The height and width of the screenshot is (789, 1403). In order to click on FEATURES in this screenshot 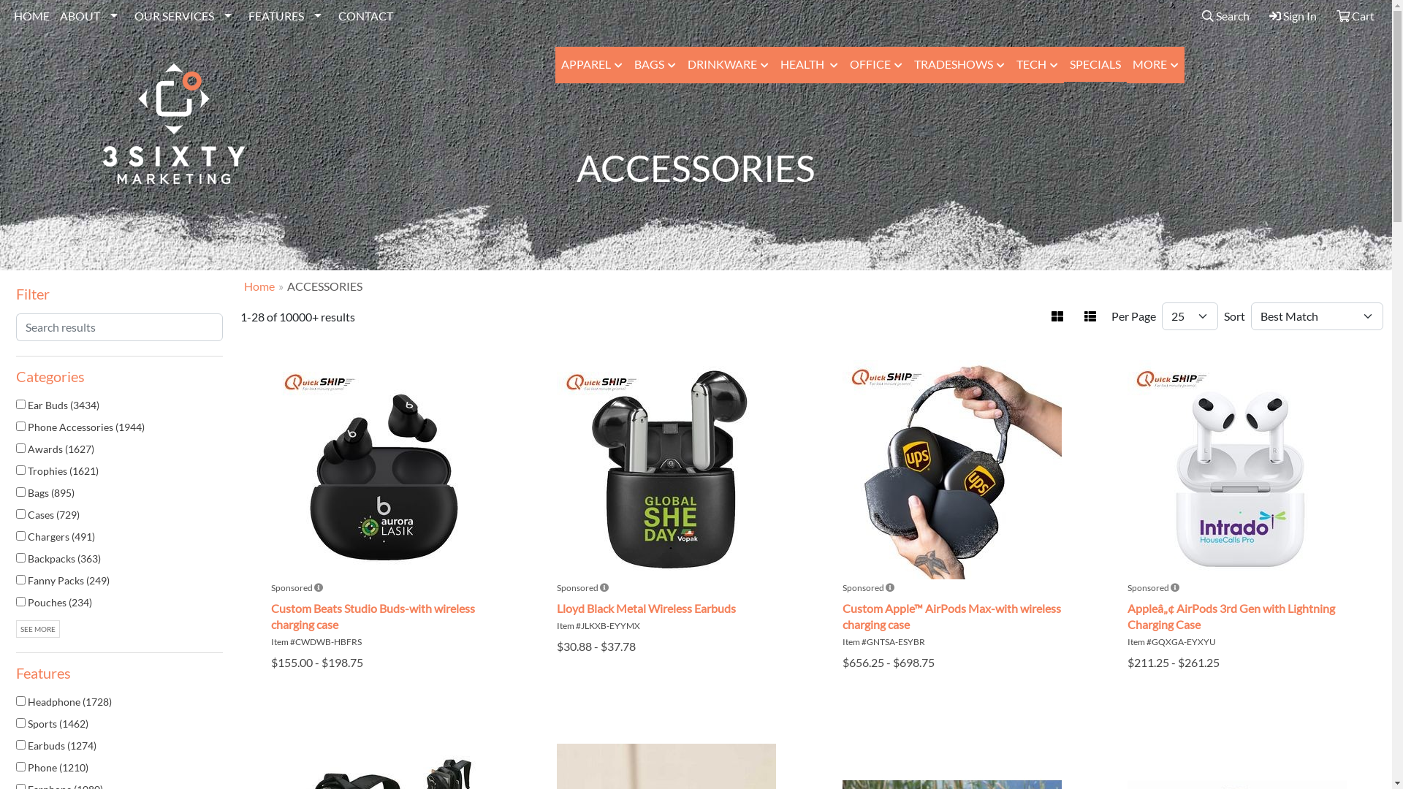, I will do `click(288, 16)`.